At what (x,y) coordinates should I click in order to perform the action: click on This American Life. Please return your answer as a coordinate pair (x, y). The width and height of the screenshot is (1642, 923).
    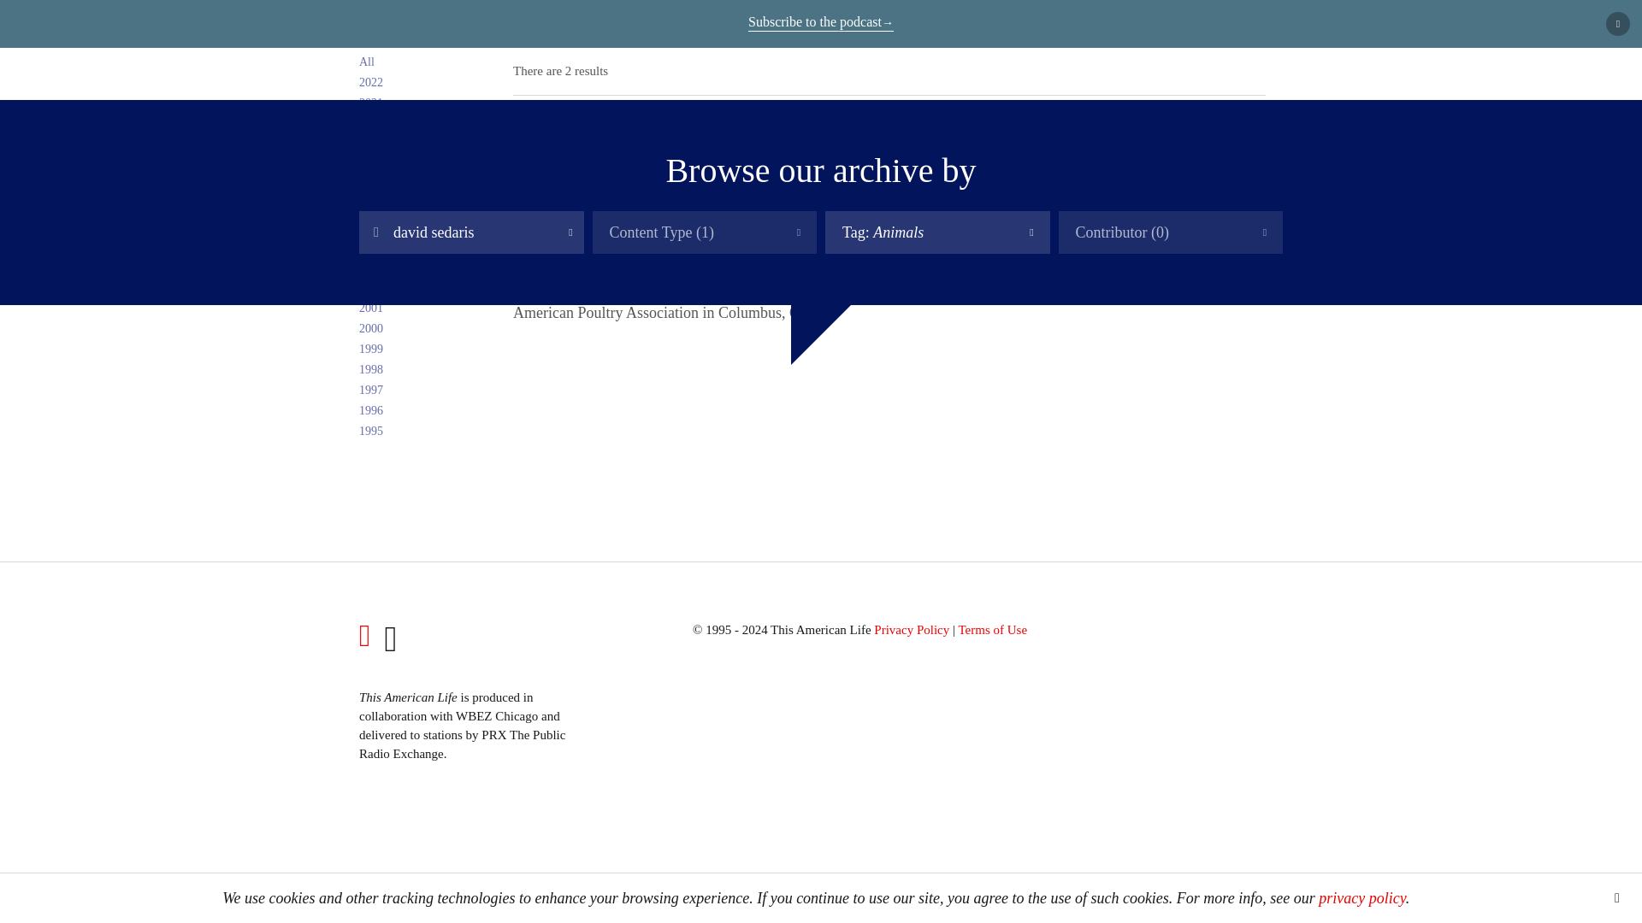
    Looking at the image, I should click on (358, 27).